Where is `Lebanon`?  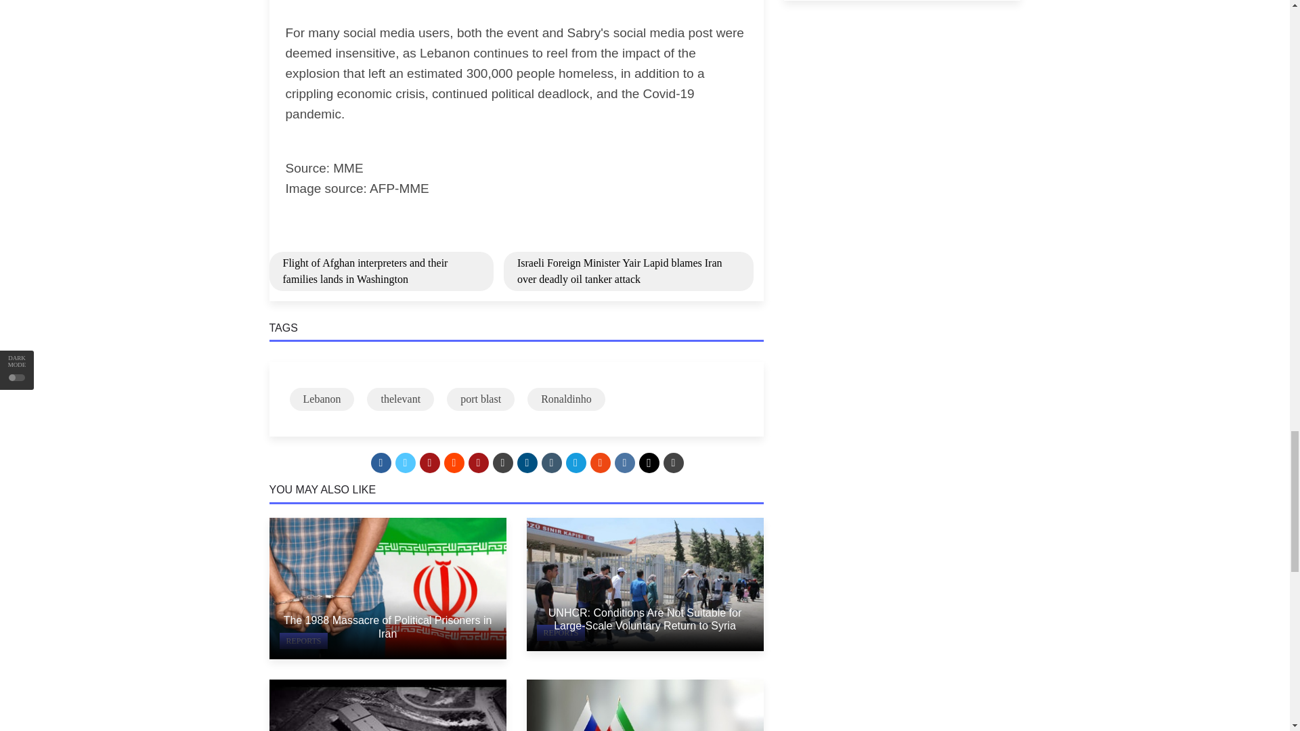
Lebanon is located at coordinates (322, 399).